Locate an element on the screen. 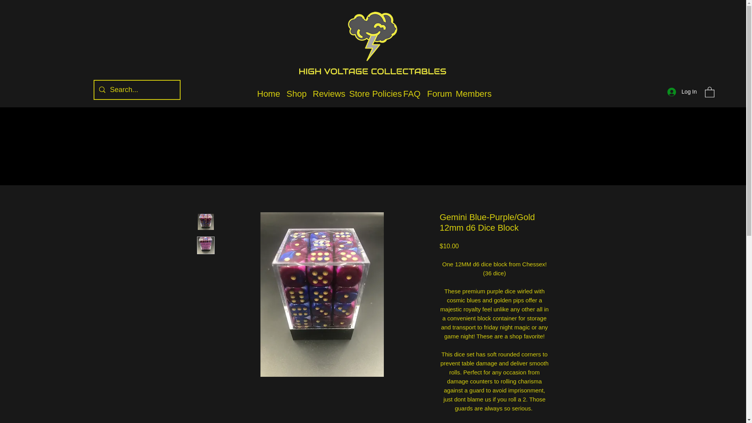 Image resolution: width=752 pixels, height=423 pixels. Reviews is located at coordinates (327, 94).